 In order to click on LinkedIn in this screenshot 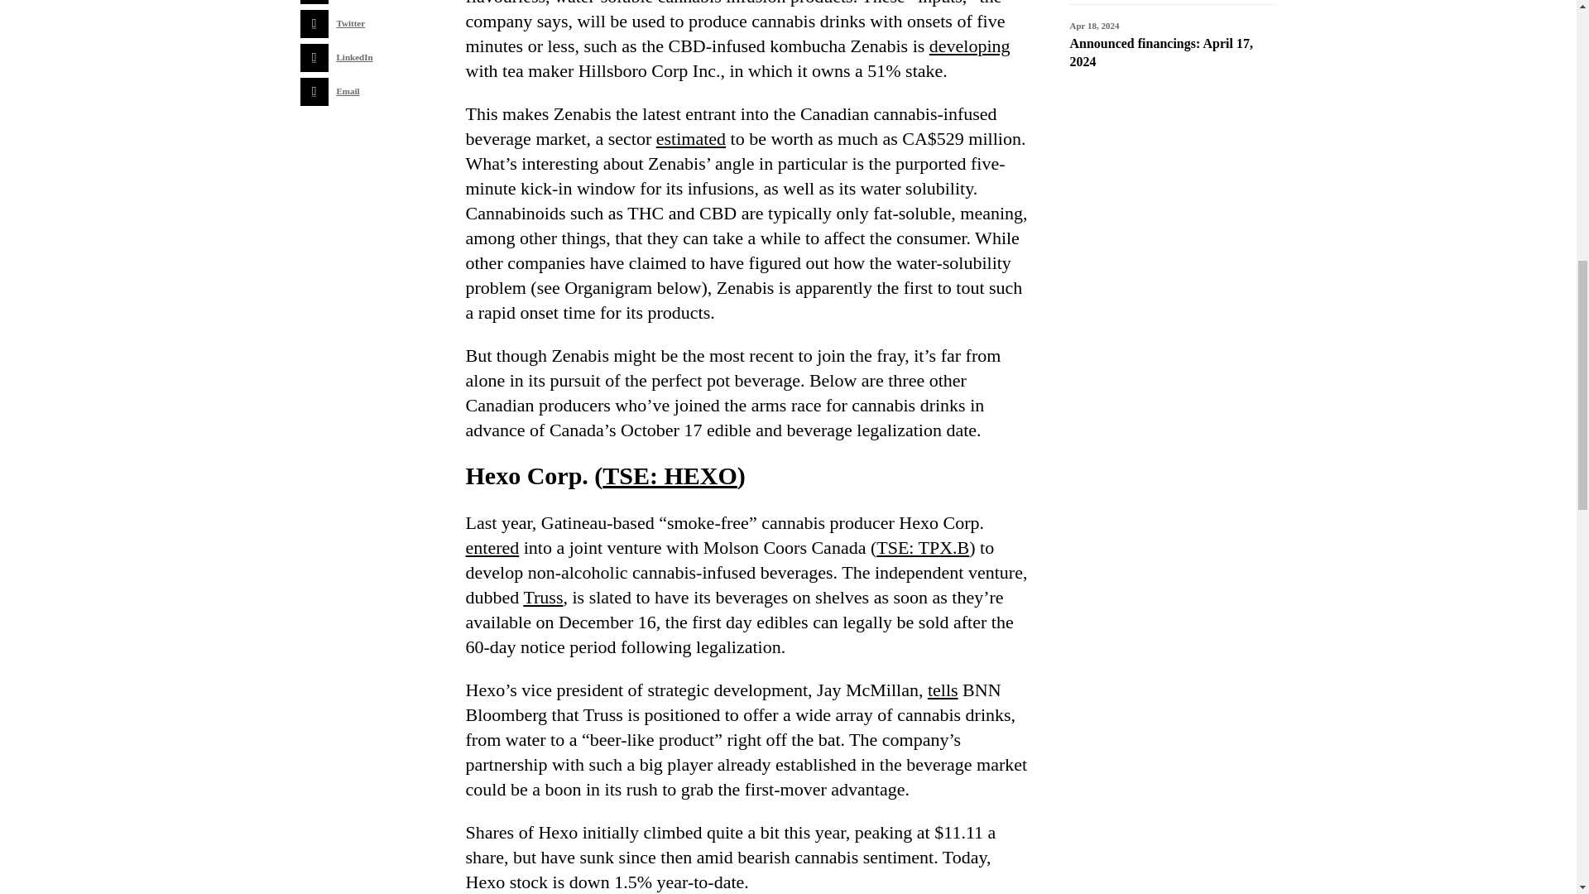, I will do `click(345, 58)`.